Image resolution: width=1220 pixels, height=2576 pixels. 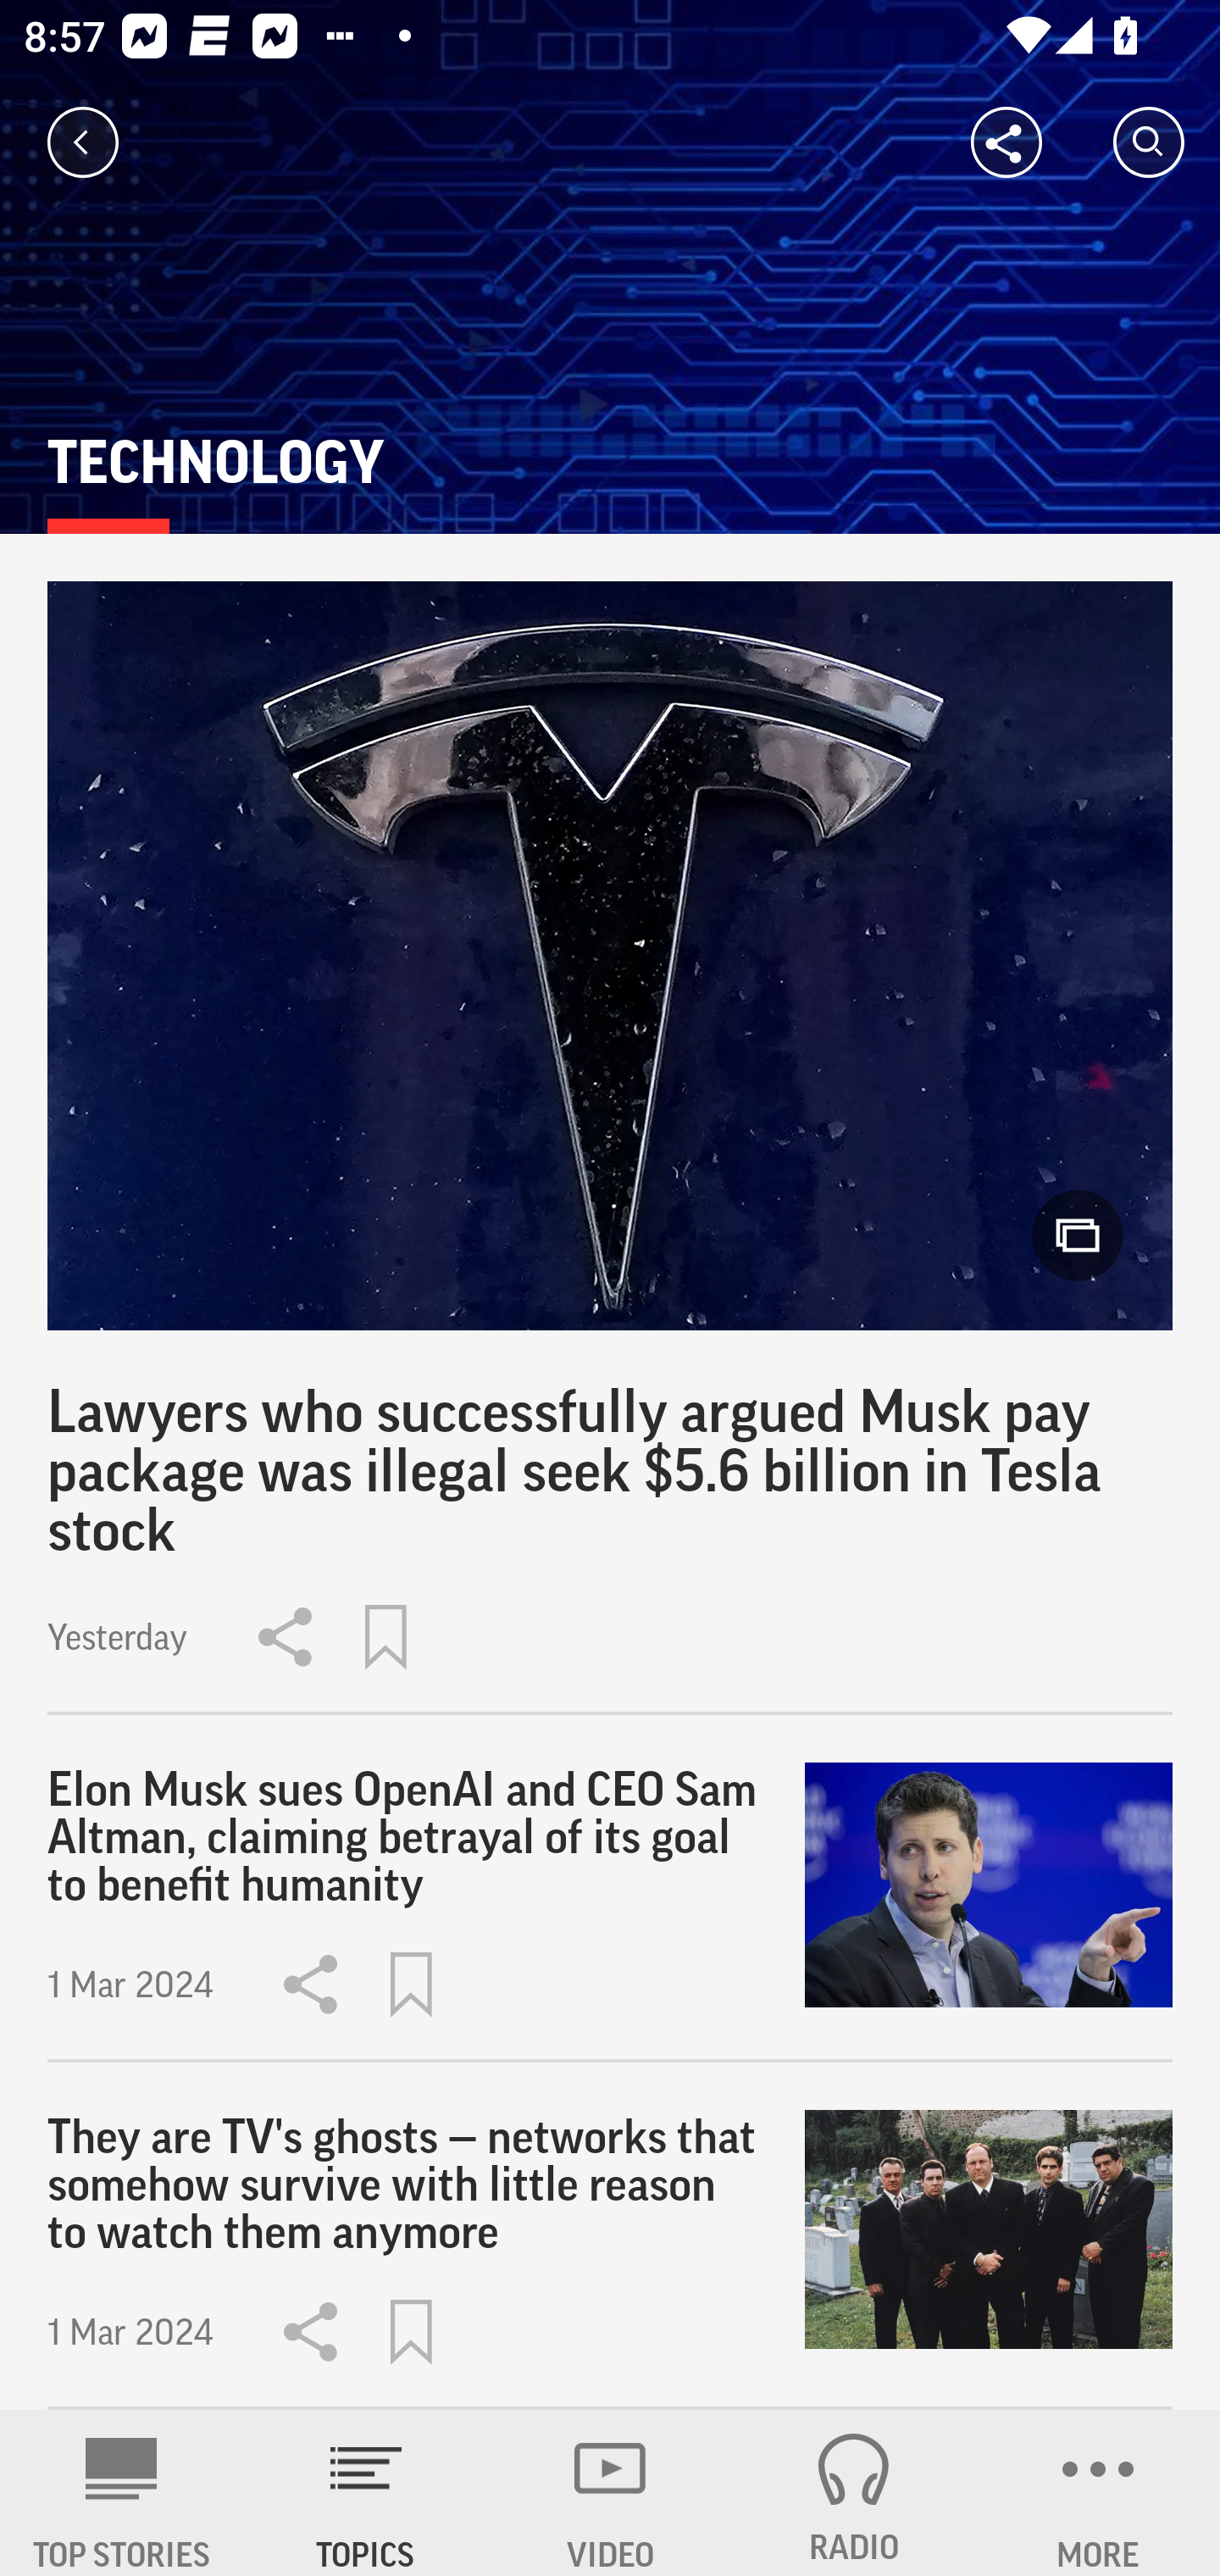 What do you see at coordinates (122, 2493) in the screenshot?
I see `AP News TOP STORIES` at bounding box center [122, 2493].